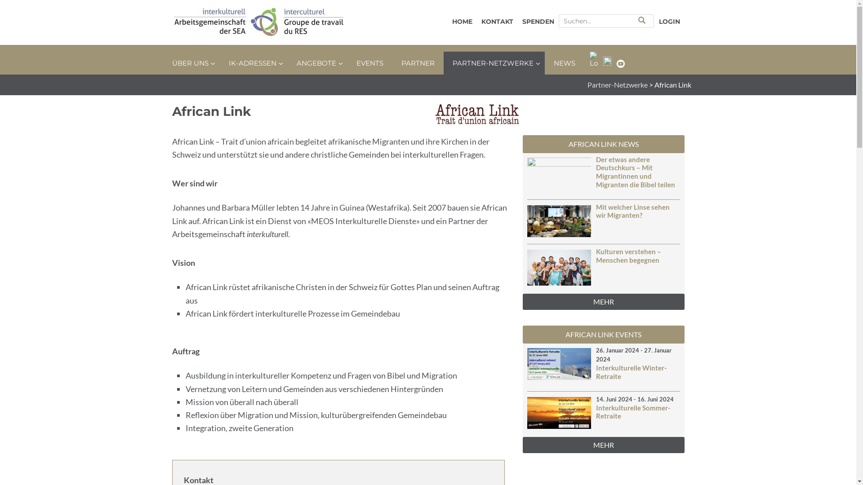 The height and width of the screenshot is (485, 863). I want to click on Search, so click(642, 20).